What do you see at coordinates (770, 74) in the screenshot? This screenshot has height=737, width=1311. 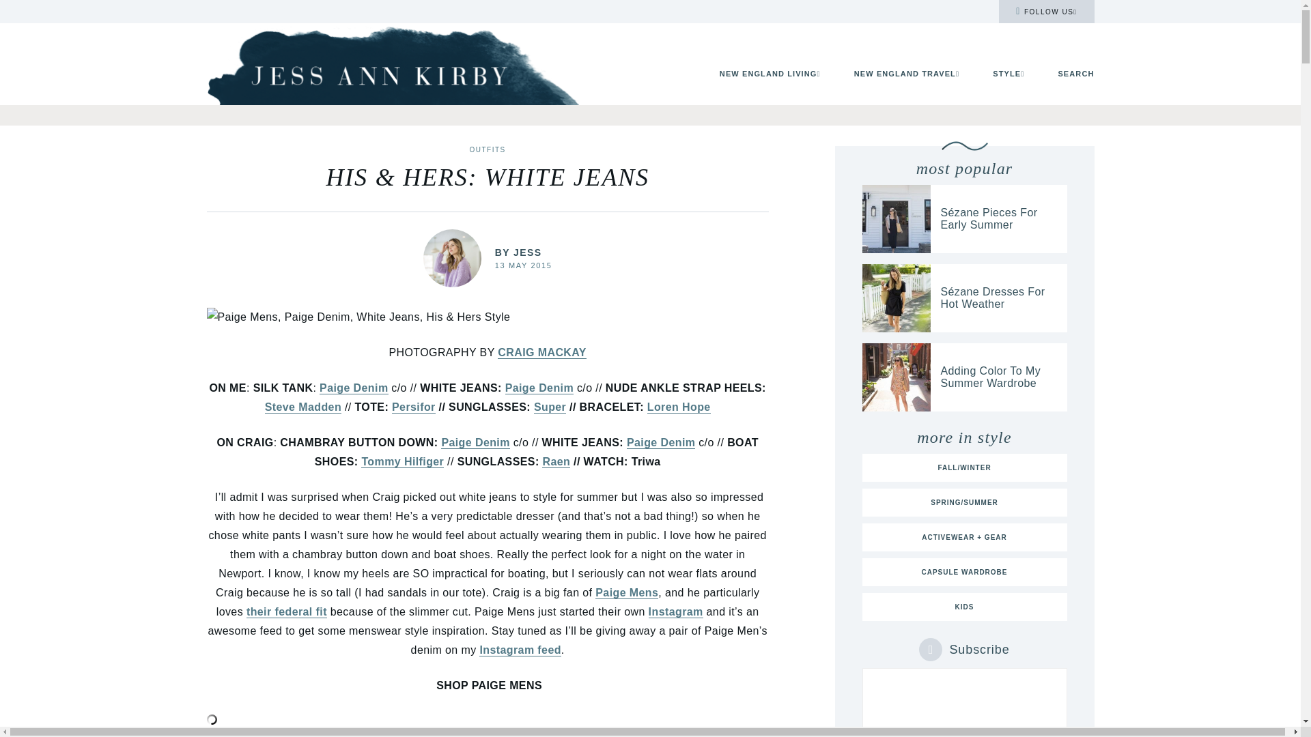 I see `NEW ENGLAND LIVING` at bounding box center [770, 74].